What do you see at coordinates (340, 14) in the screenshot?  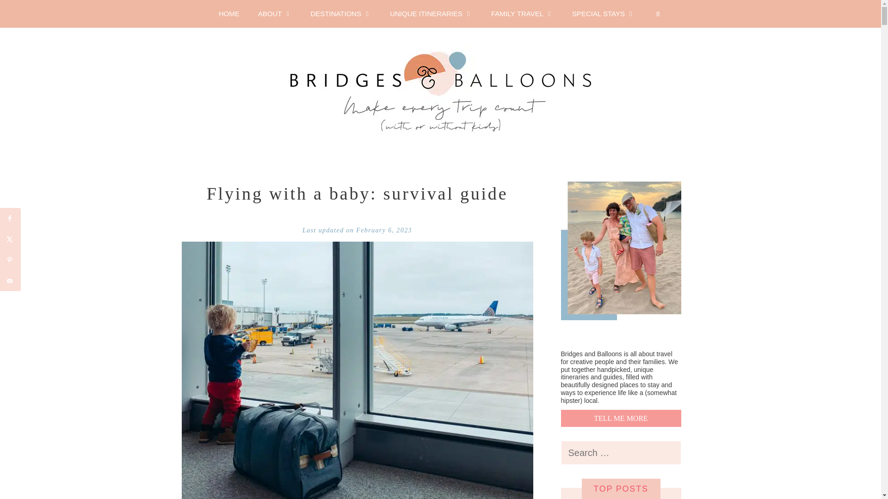 I see `DESTINATIONS` at bounding box center [340, 14].